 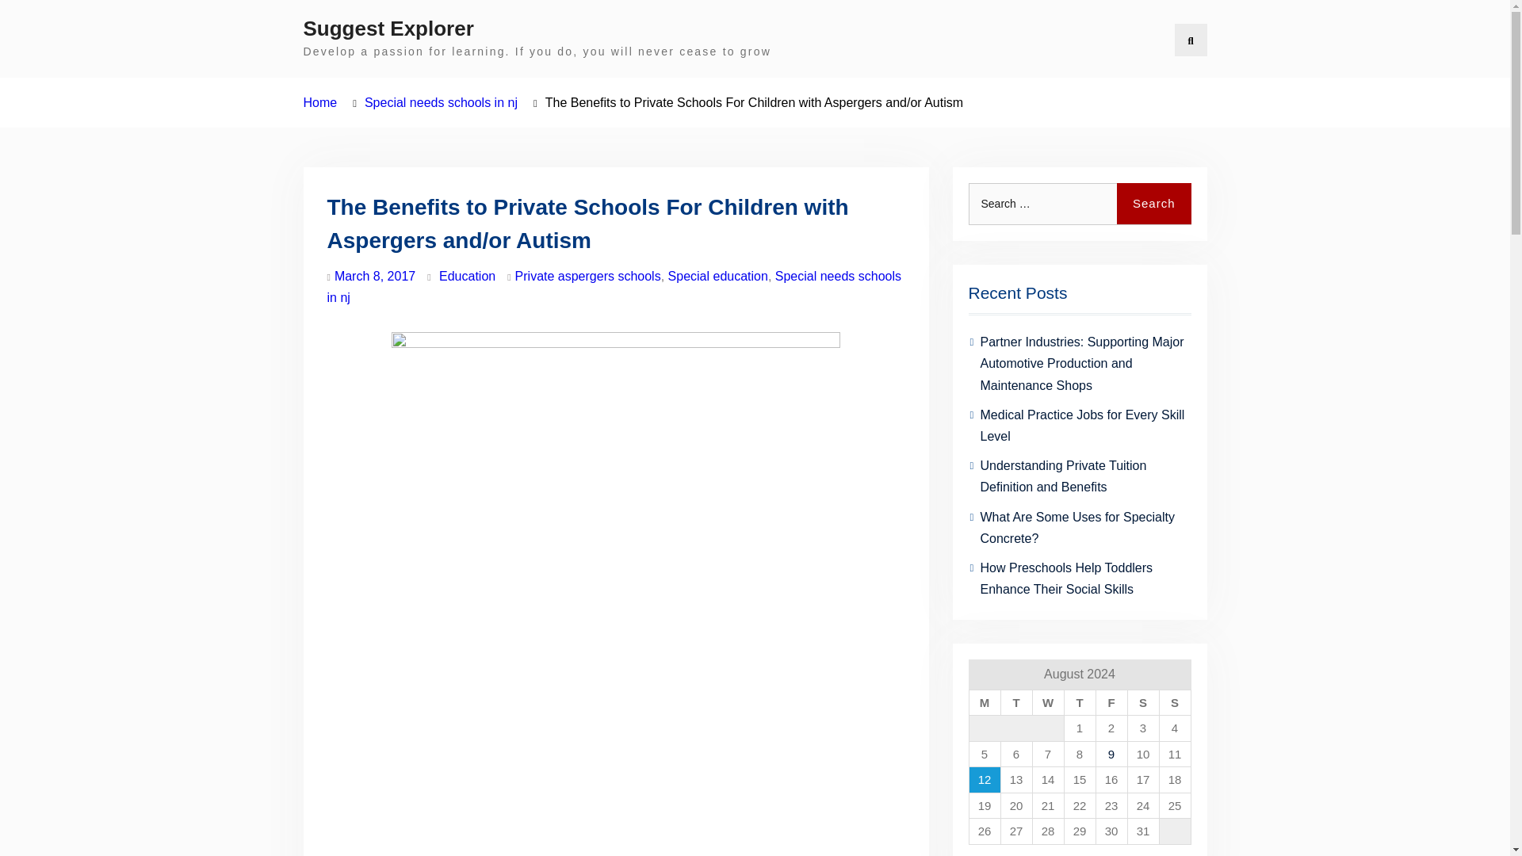 I want to click on Special needs schools in nj, so click(x=614, y=287).